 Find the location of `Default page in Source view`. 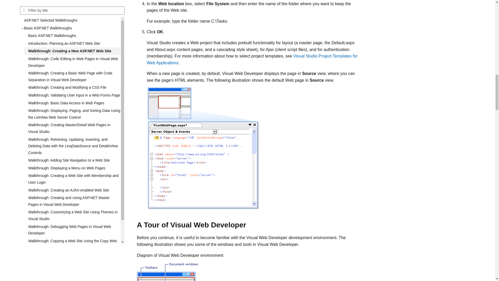

Default page in Source view is located at coordinates (203, 149).